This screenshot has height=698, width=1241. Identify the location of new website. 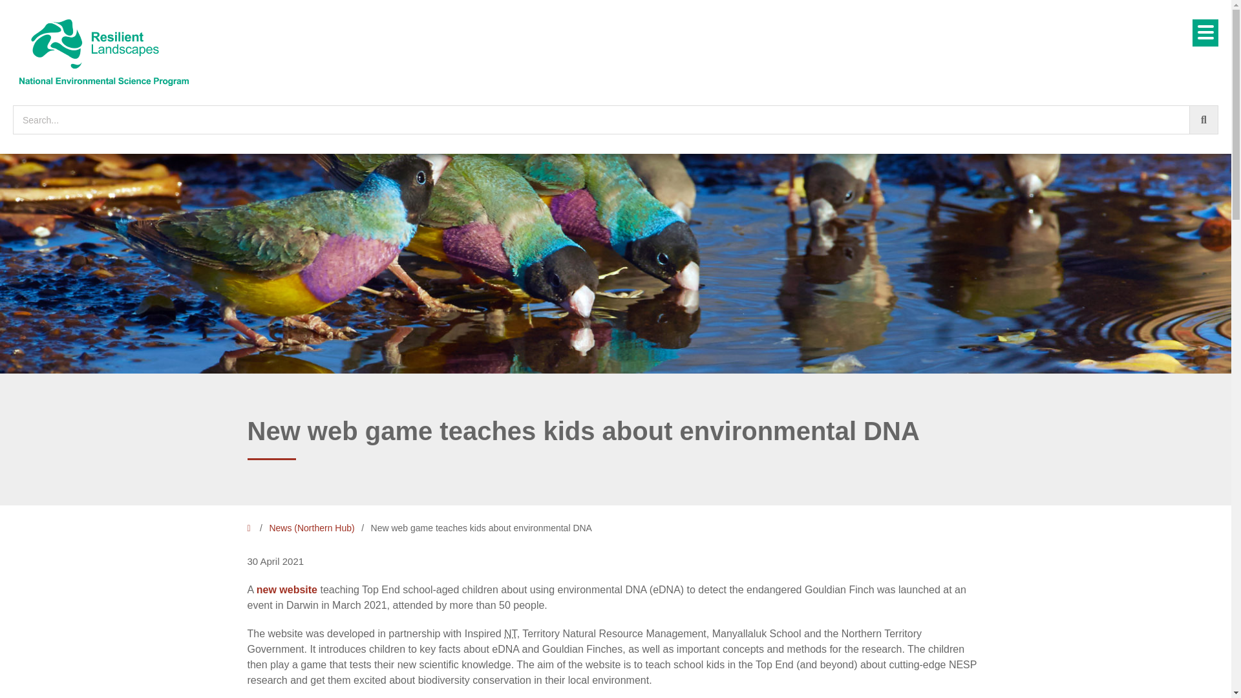
(287, 589).